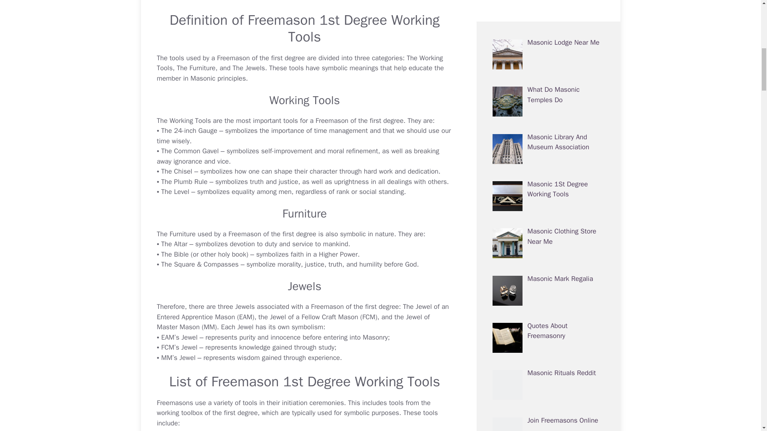 The image size is (767, 431). What do you see at coordinates (350, 68) in the screenshot?
I see `symbolic meanings` at bounding box center [350, 68].